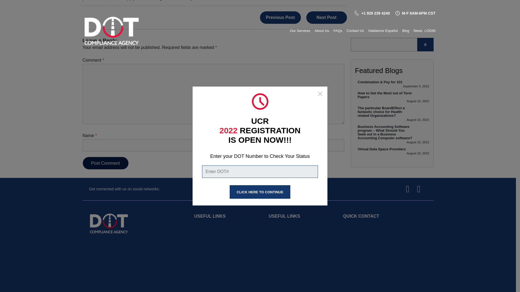  What do you see at coordinates (326, 17) in the screenshot?
I see `Next Post` at bounding box center [326, 17].